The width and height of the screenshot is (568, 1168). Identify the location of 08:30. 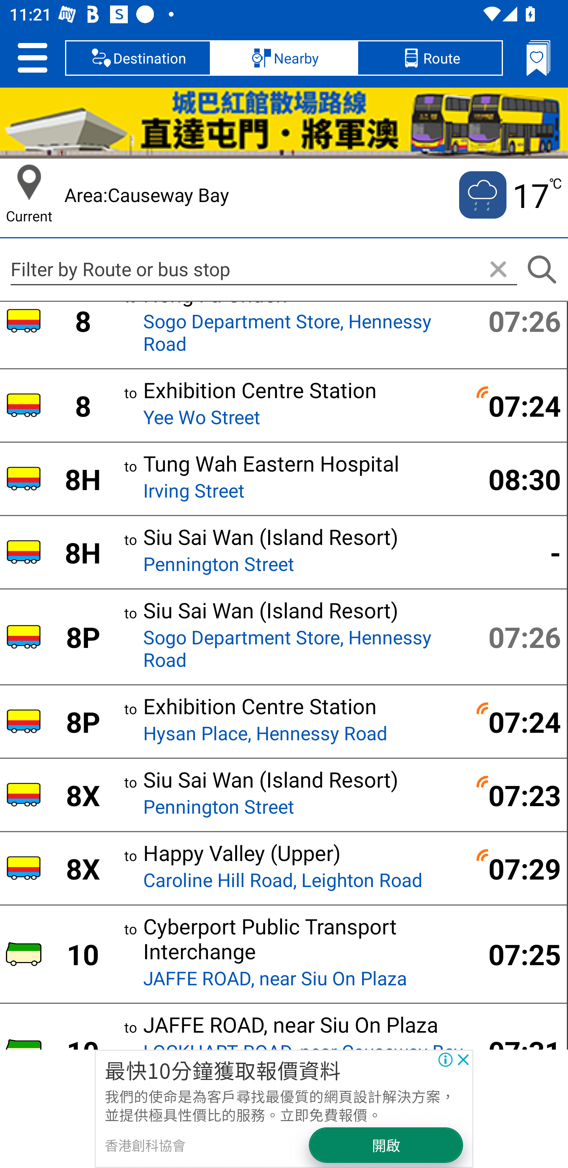
(516, 479).